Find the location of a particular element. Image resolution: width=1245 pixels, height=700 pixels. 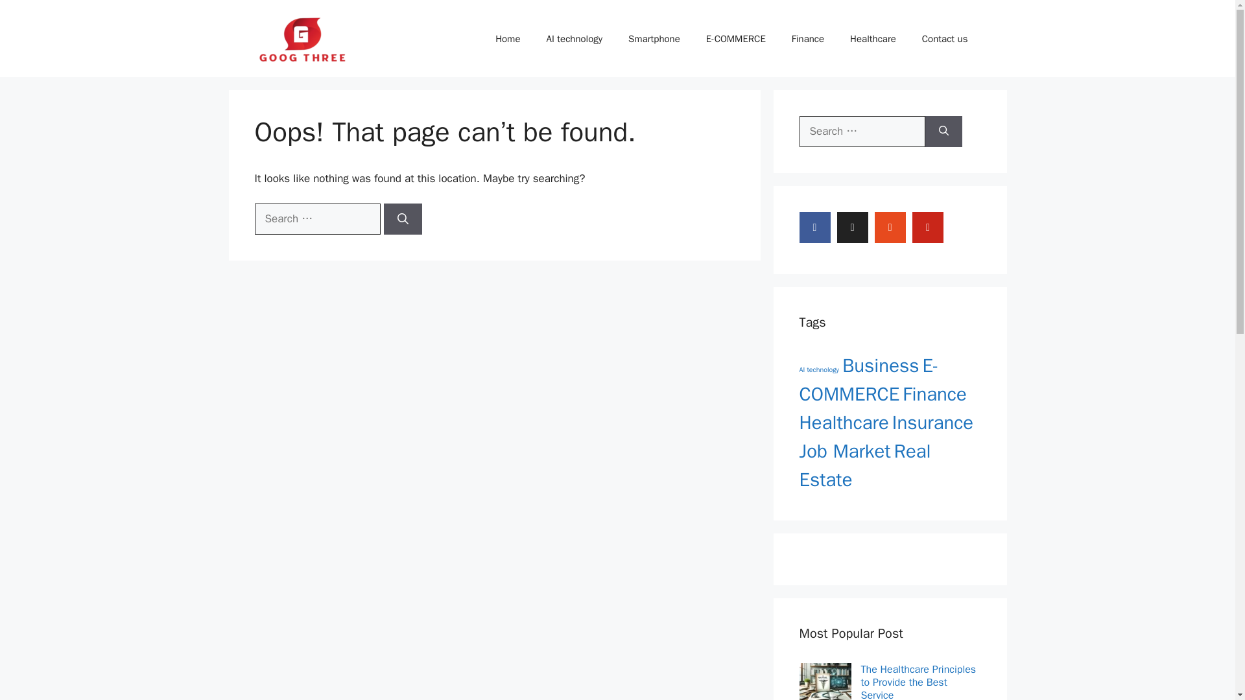

Contact us is located at coordinates (944, 39).